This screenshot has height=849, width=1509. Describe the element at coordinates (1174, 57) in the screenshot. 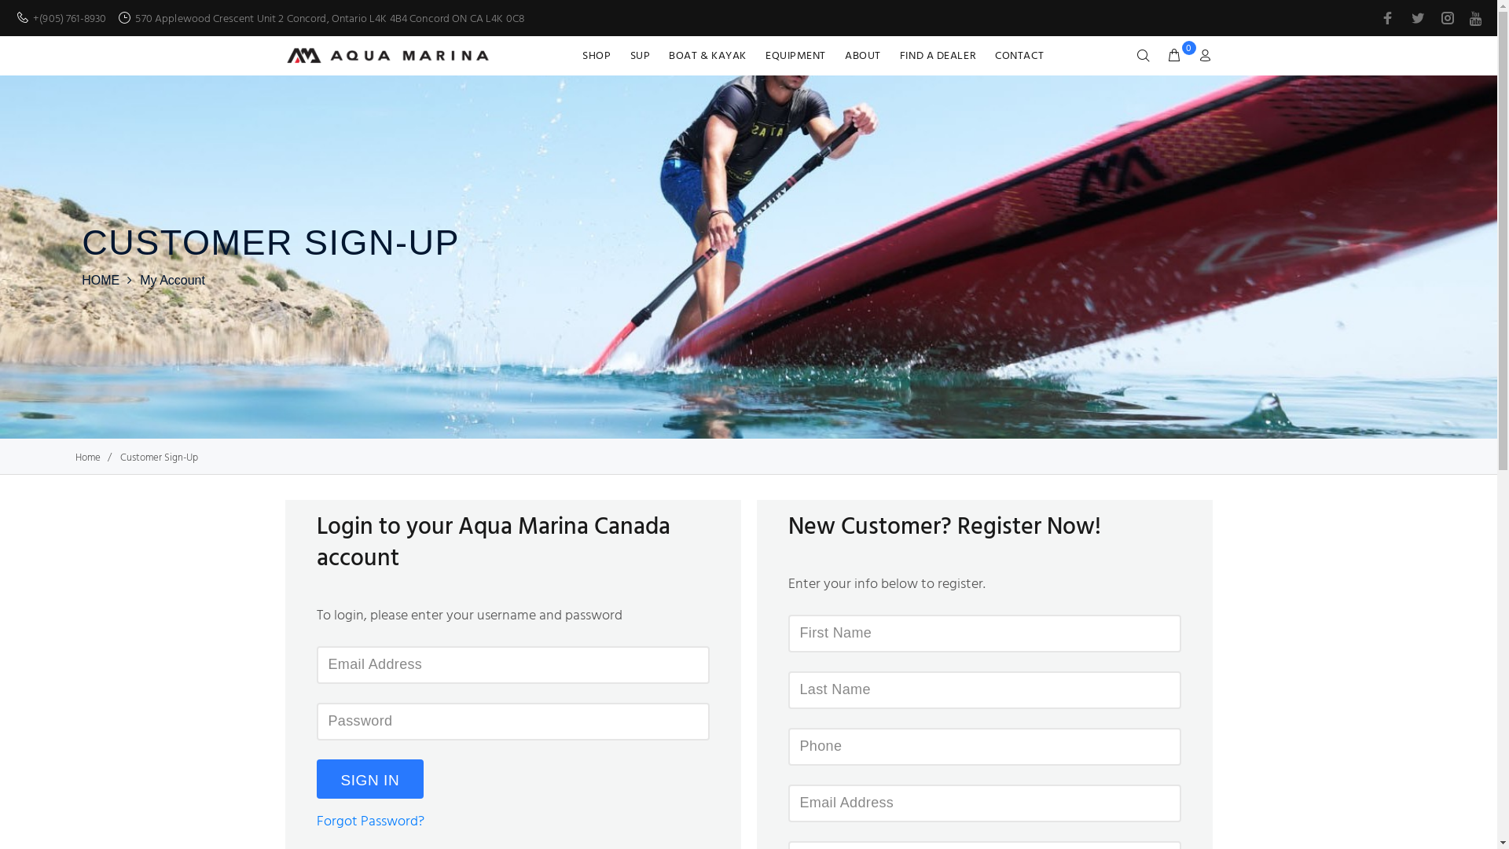

I see `0` at that location.